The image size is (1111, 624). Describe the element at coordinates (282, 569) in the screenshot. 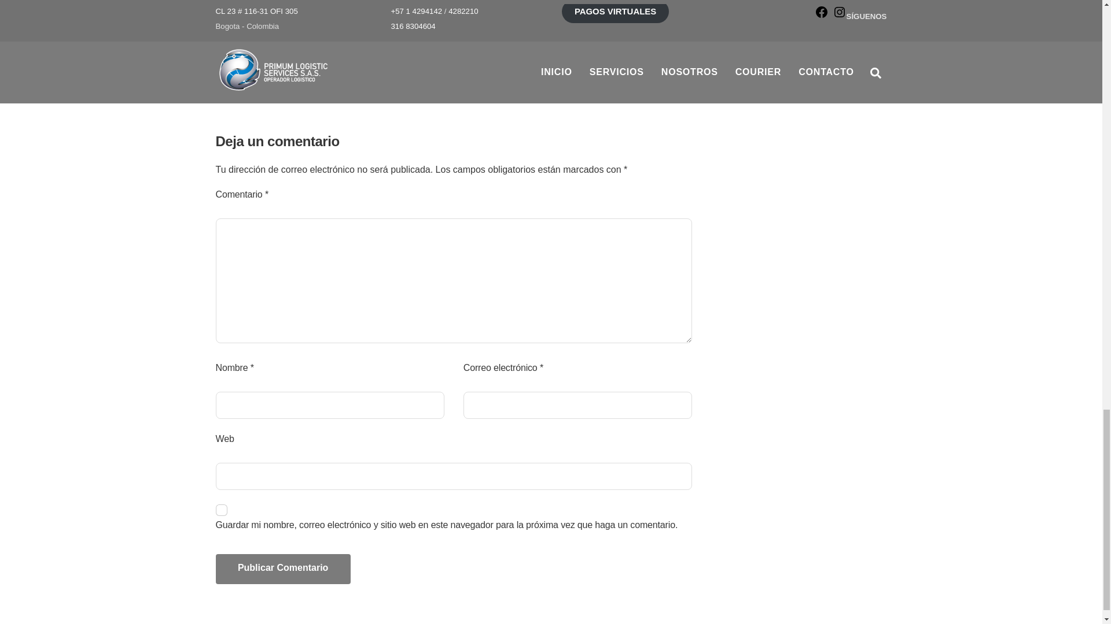

I see `Publicar comentario` at that location.